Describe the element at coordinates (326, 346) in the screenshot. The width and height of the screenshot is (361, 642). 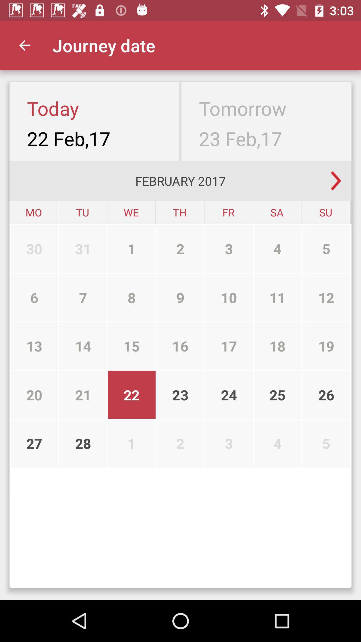
I see `jump until the 19 item` at that location.